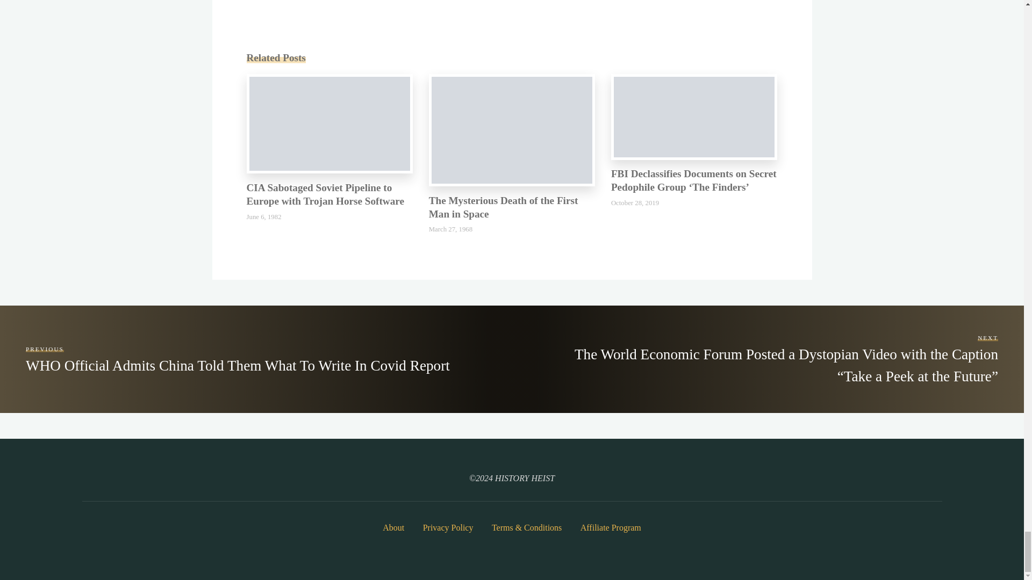  What do you see at coordinates (512, 129) in the screenshot?
I see `The Mysterious Death of the First Man in Space` at bounding box center [512, 129].